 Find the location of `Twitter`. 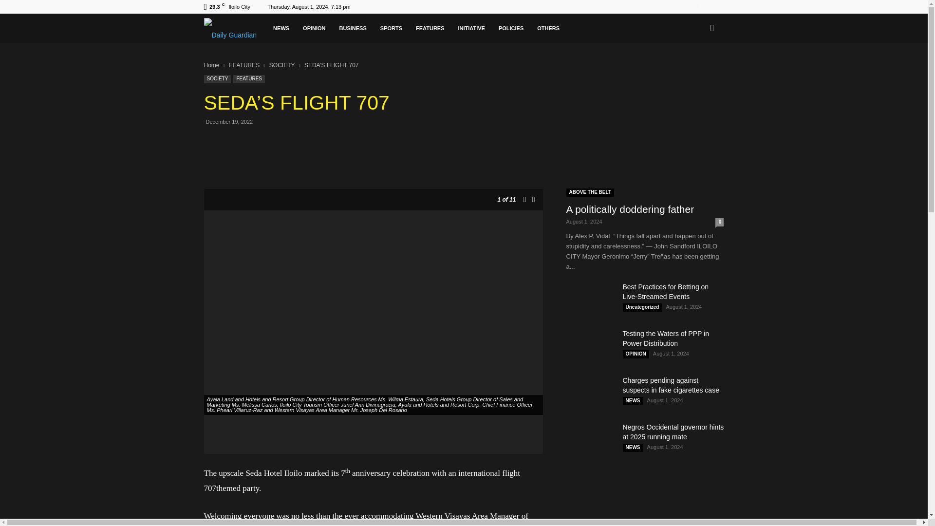

Twitter is located at coordinates (716, 7).